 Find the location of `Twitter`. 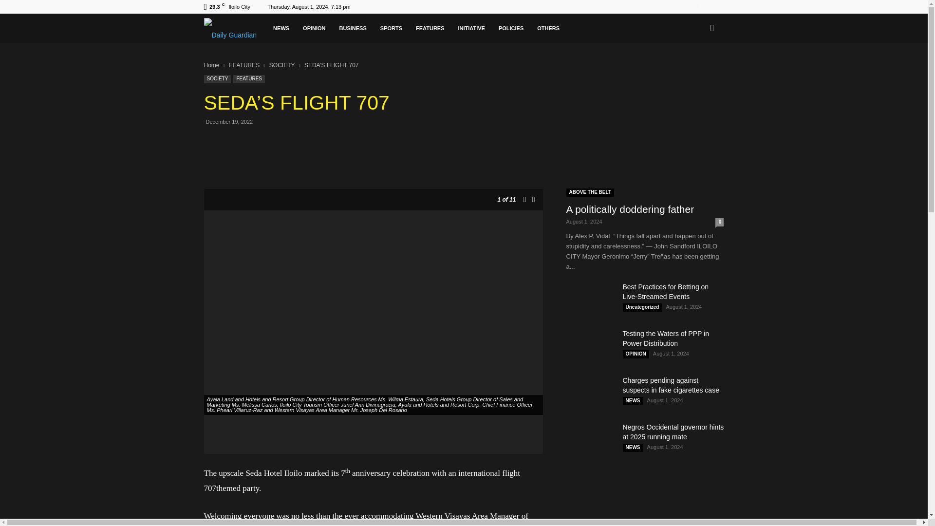

Twitter is located at coordinates (716, 7).